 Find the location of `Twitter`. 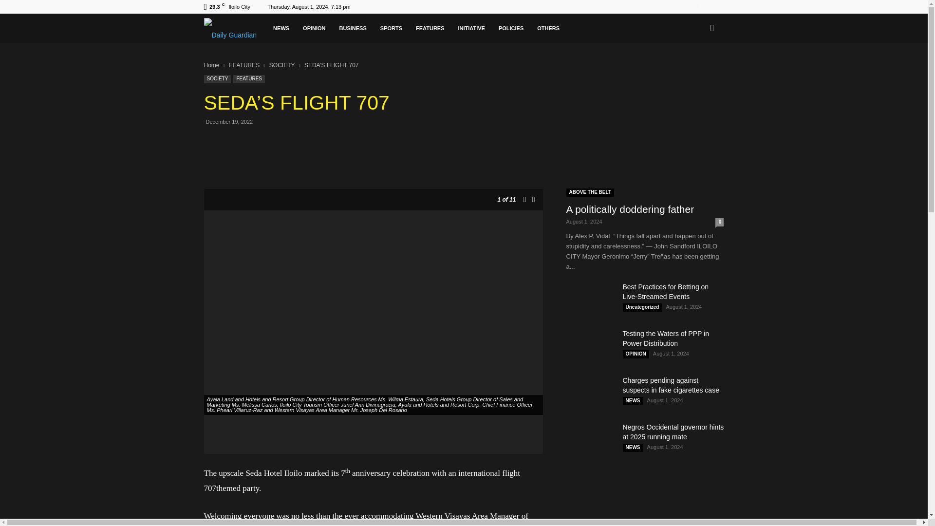

Twitter is located at coordinates (716, 7).